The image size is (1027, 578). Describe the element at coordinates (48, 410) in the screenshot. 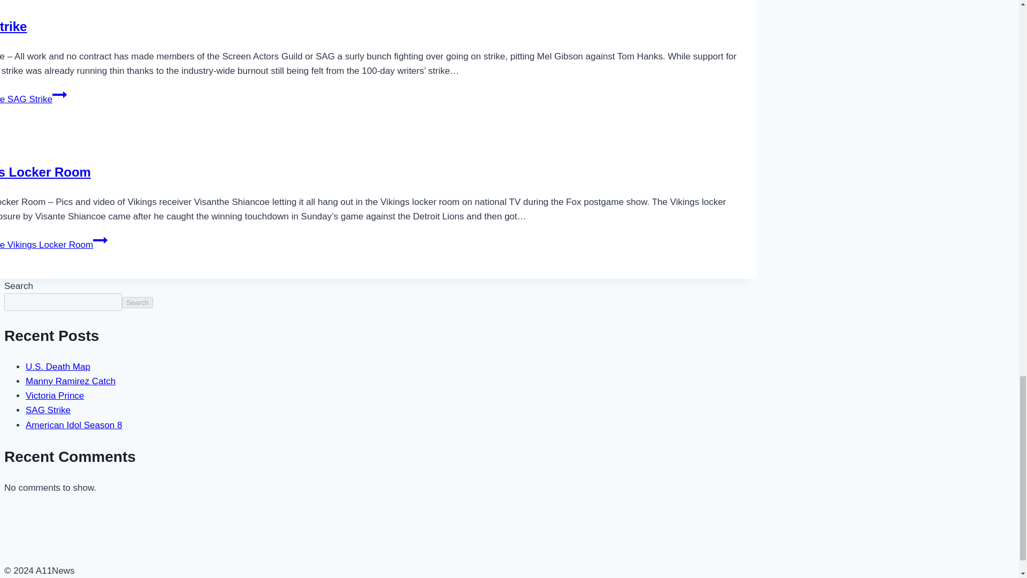

I see `SAG Strike` at that location.